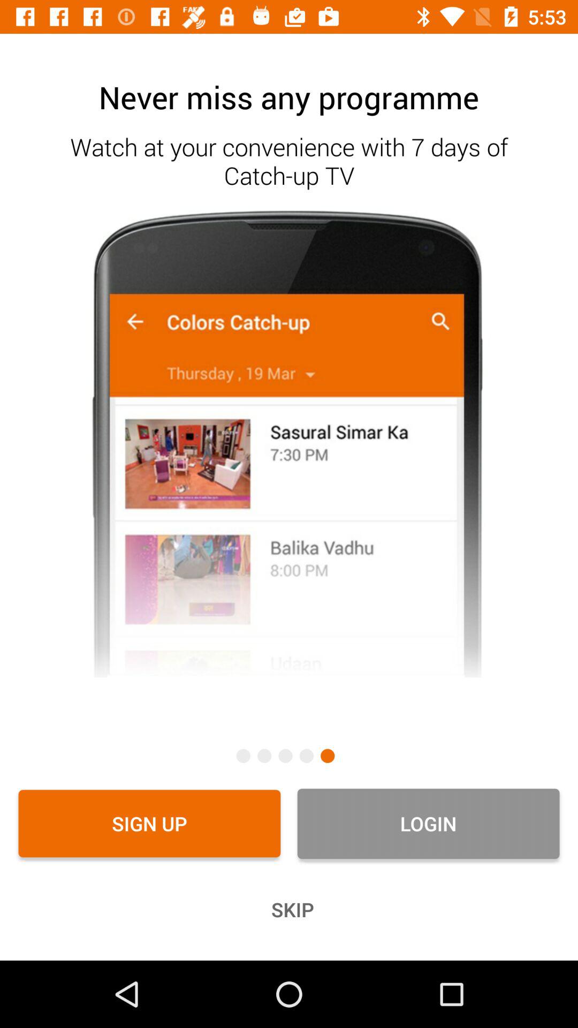 The image size is (578, 1028). I want to click on select sign up item, so click(149, 823).